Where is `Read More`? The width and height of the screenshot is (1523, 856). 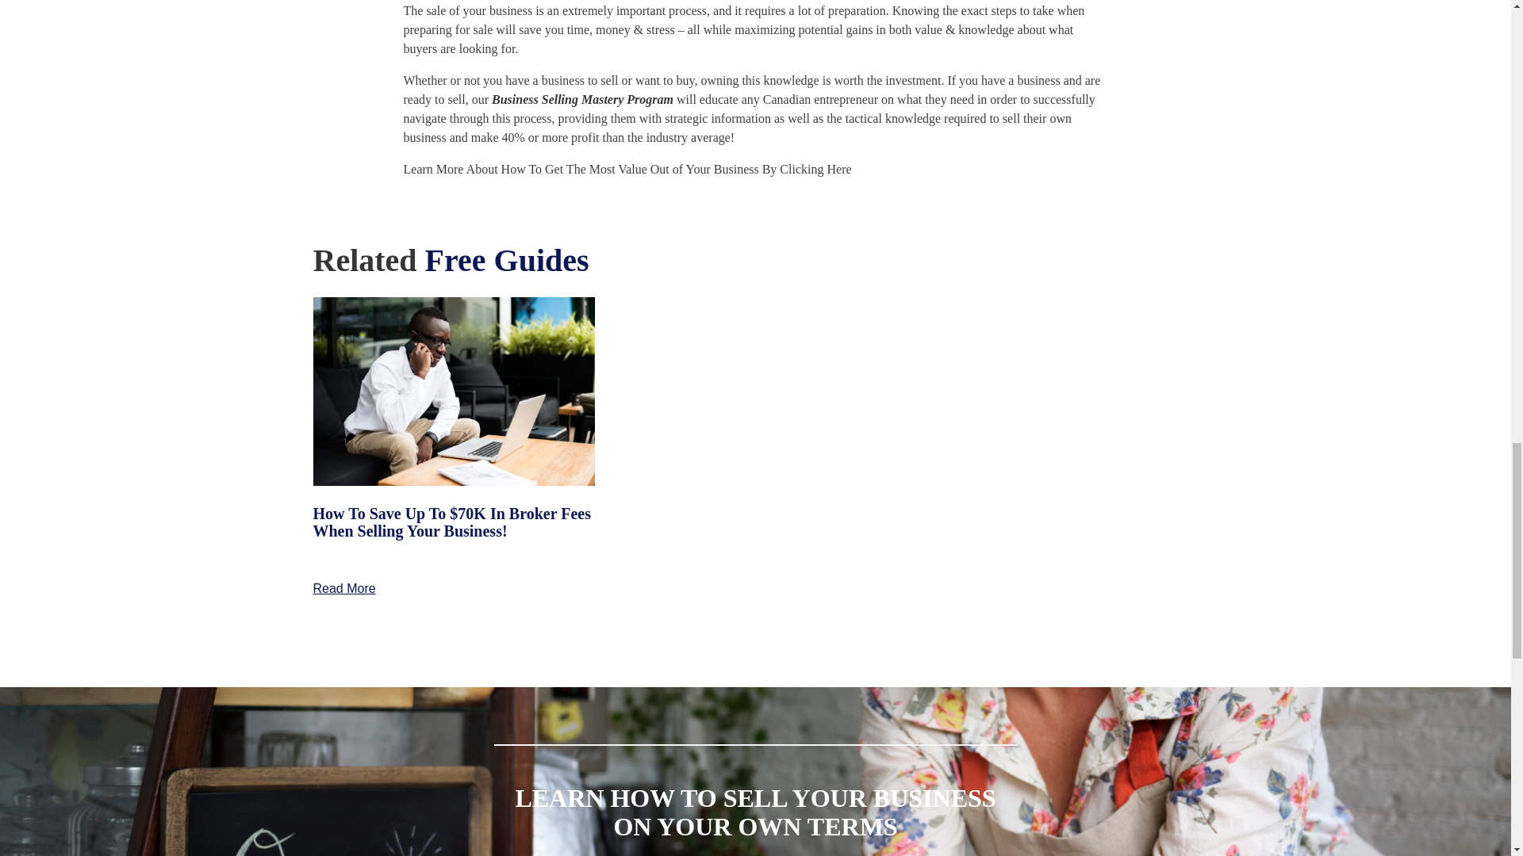
Read More is located at coordinates (343, 588).